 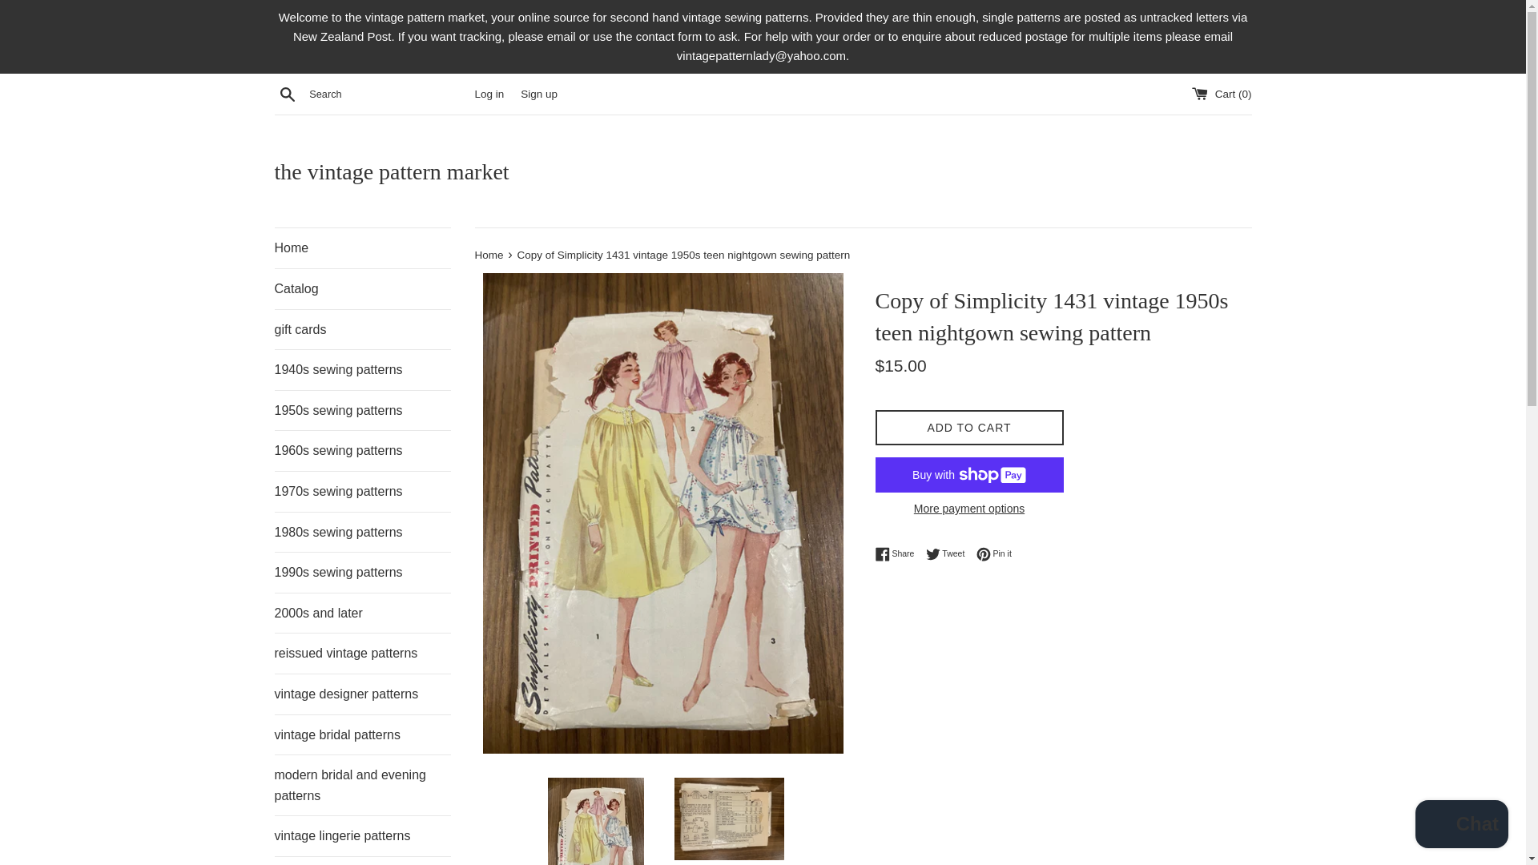 I want to click on Log in, so click(x=287, y=93).